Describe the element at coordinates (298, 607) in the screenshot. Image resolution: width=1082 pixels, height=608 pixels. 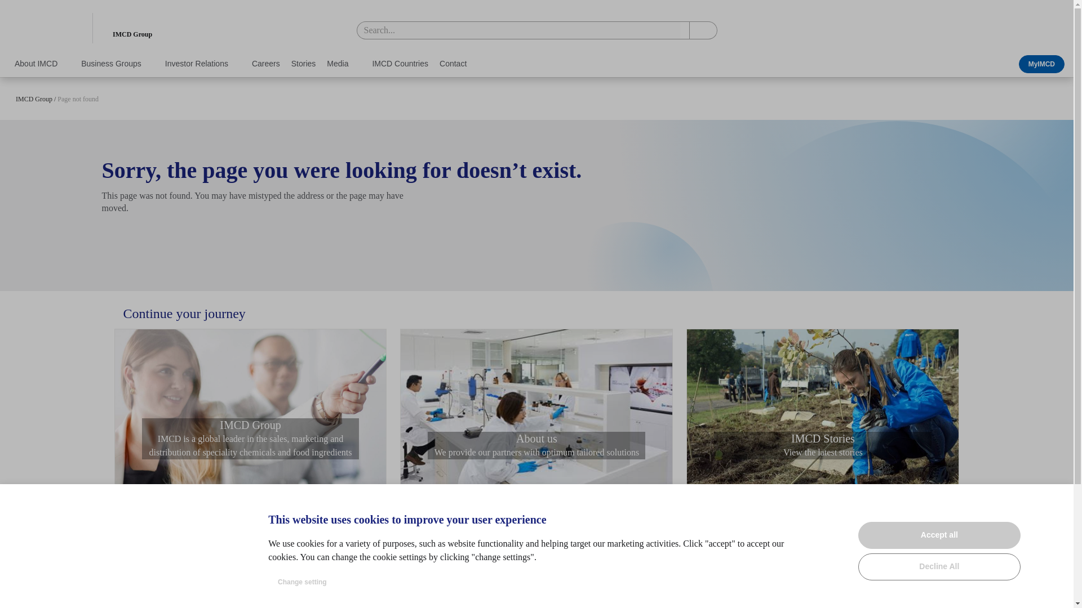
I see `Sustainability` at that location.